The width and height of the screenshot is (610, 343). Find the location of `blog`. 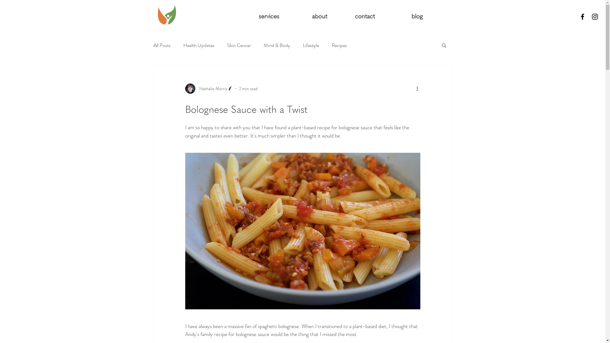

blog is located at coordinates (403, 16).